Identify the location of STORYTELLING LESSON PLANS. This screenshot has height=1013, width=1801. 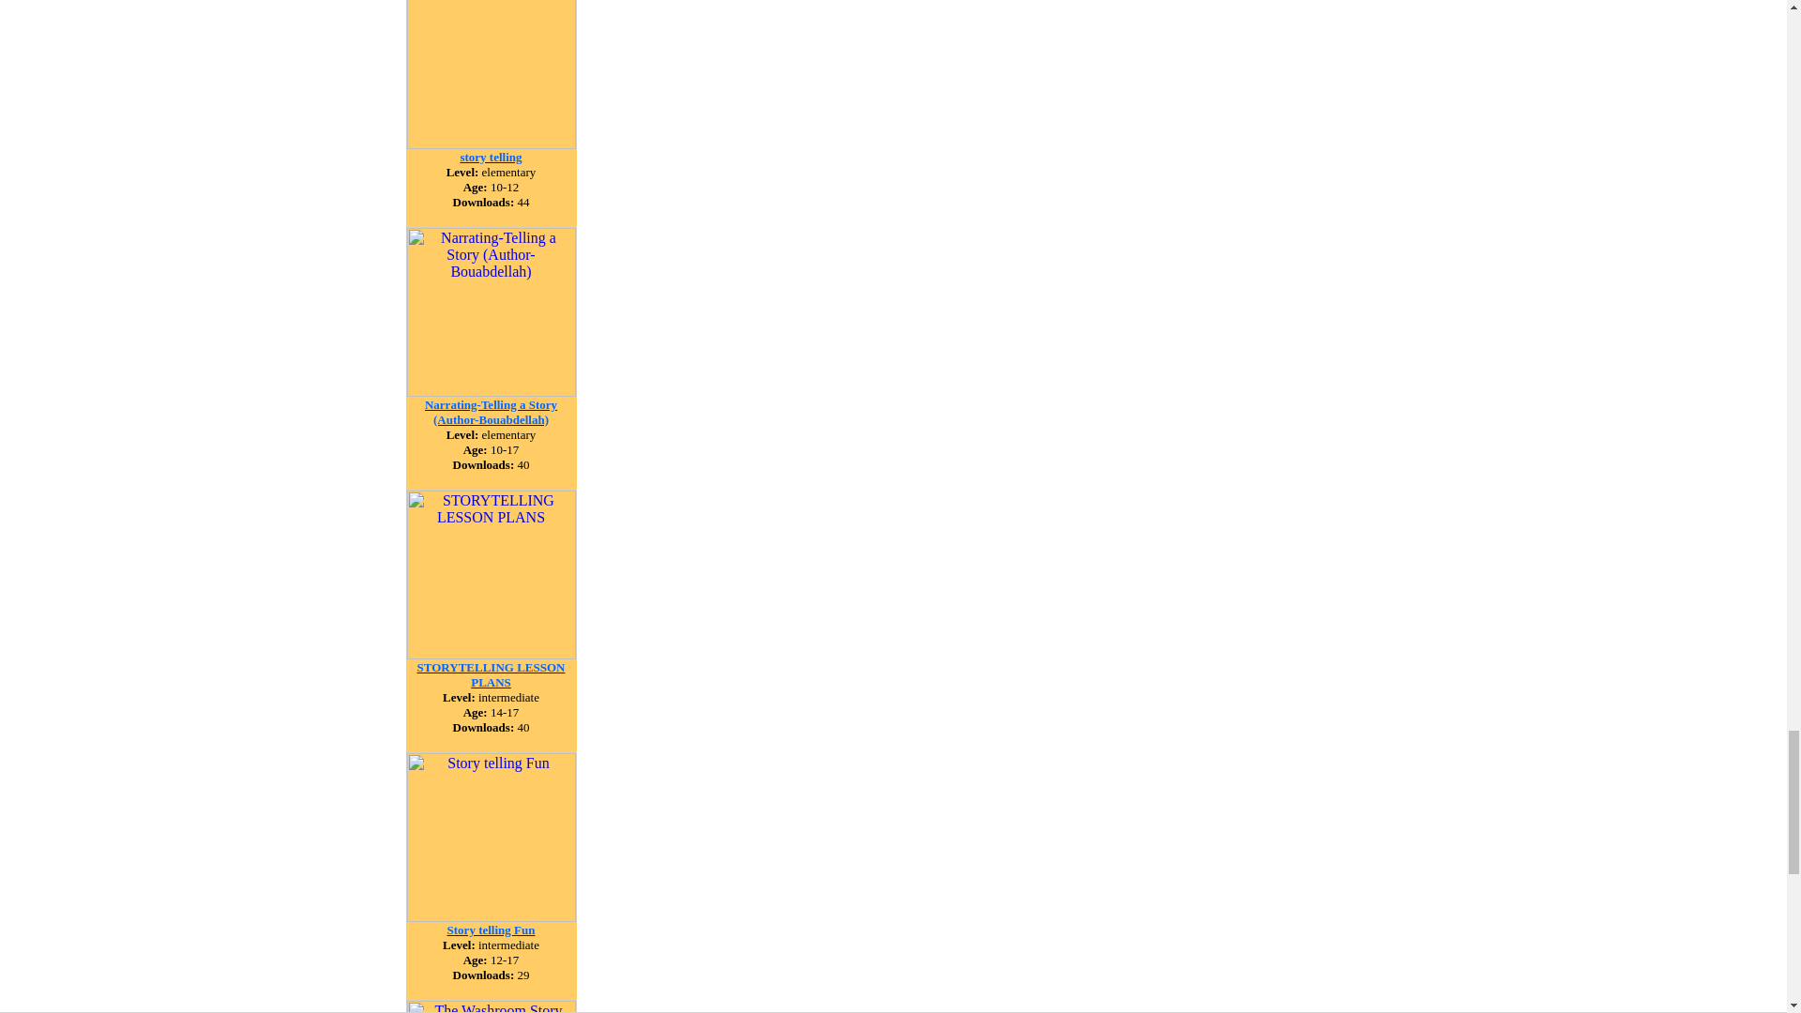
(492, 673).